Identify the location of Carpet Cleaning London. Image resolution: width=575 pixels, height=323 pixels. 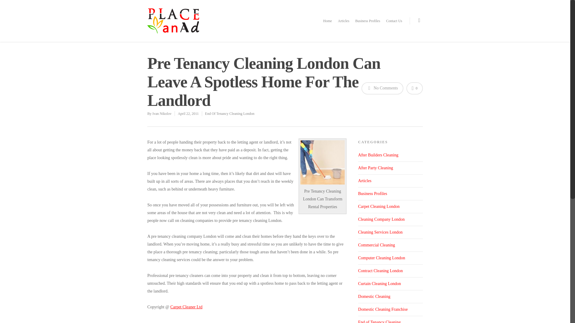
(391, 206).